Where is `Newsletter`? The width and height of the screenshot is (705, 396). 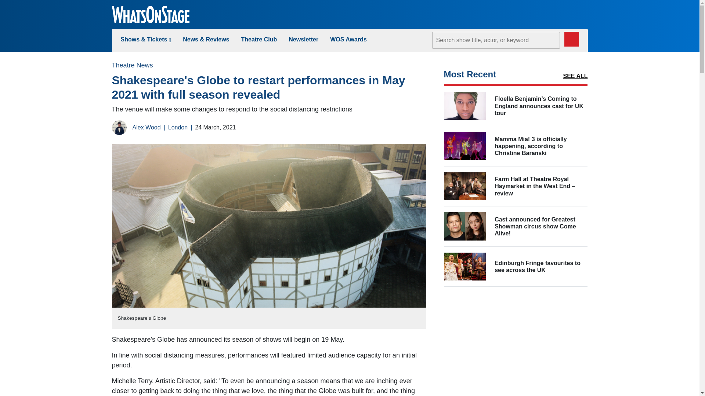
Newsletter is located at coordinates (303, 39).